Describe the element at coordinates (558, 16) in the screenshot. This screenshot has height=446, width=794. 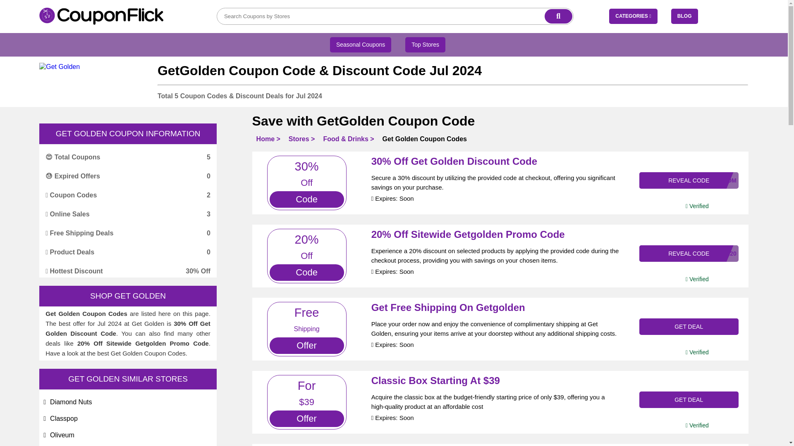
I see `search button` at that location.